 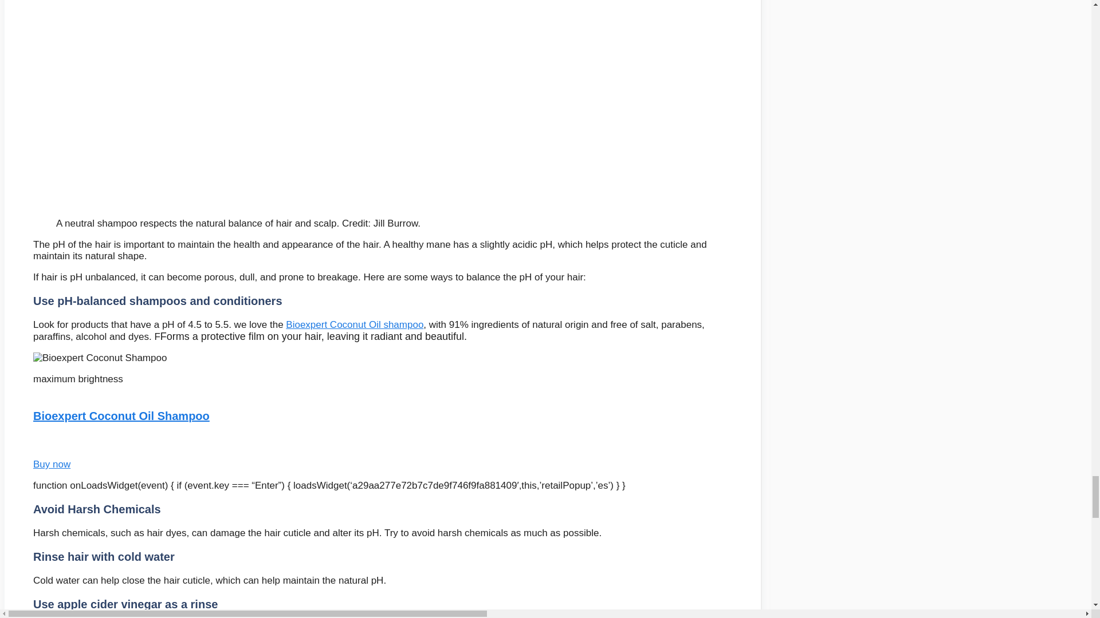 What do you see at coordinates (121, 422) in the screenshot?
I see `Bioexpert Coconut Oil Shampoo` at bounding box center [121, 422].